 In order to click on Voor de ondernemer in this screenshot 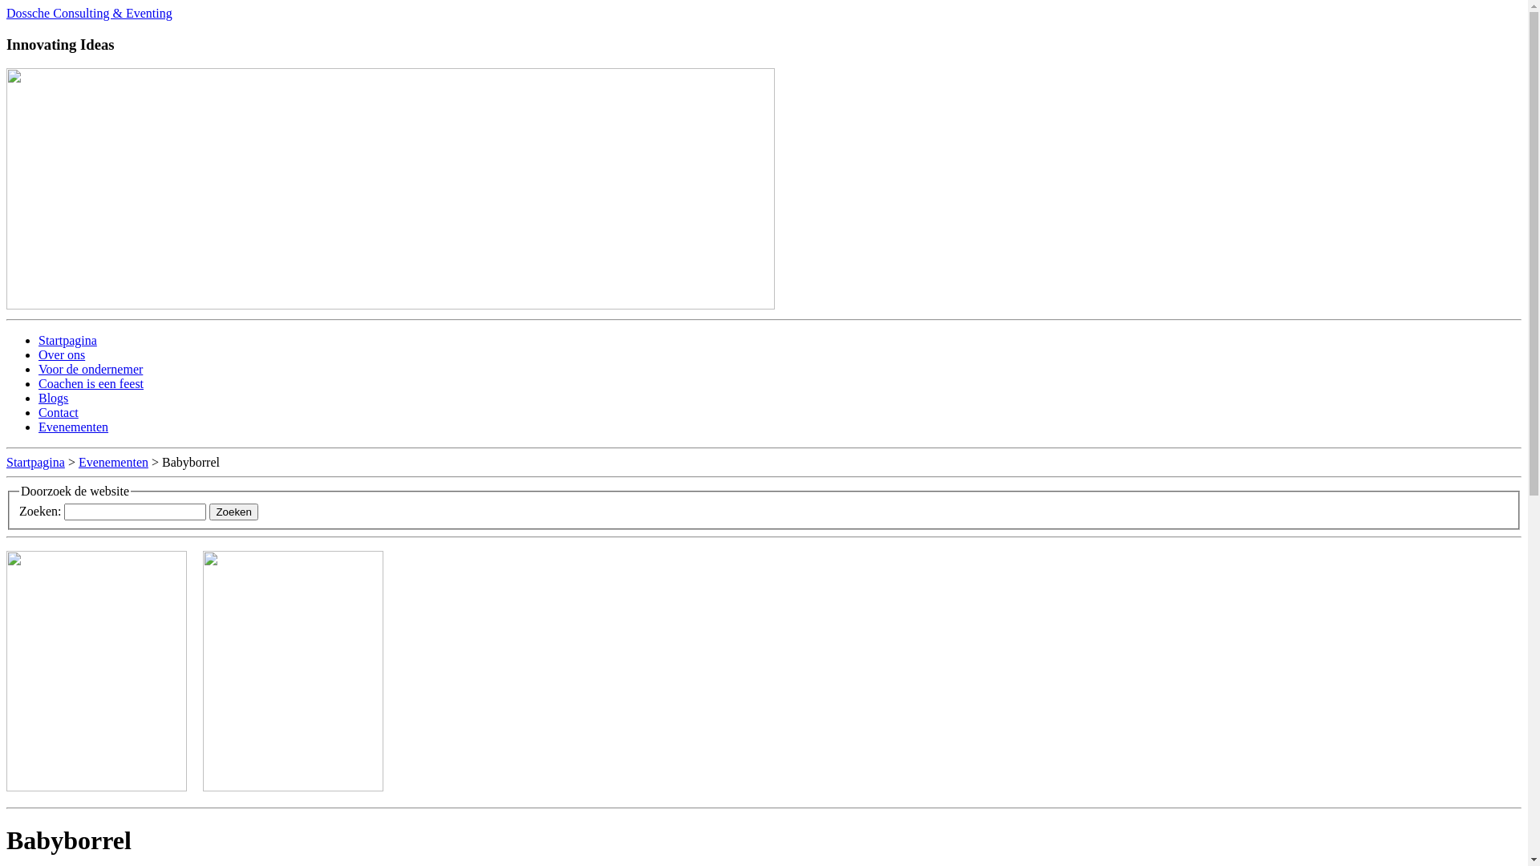, I will do `click(91, 369)`.